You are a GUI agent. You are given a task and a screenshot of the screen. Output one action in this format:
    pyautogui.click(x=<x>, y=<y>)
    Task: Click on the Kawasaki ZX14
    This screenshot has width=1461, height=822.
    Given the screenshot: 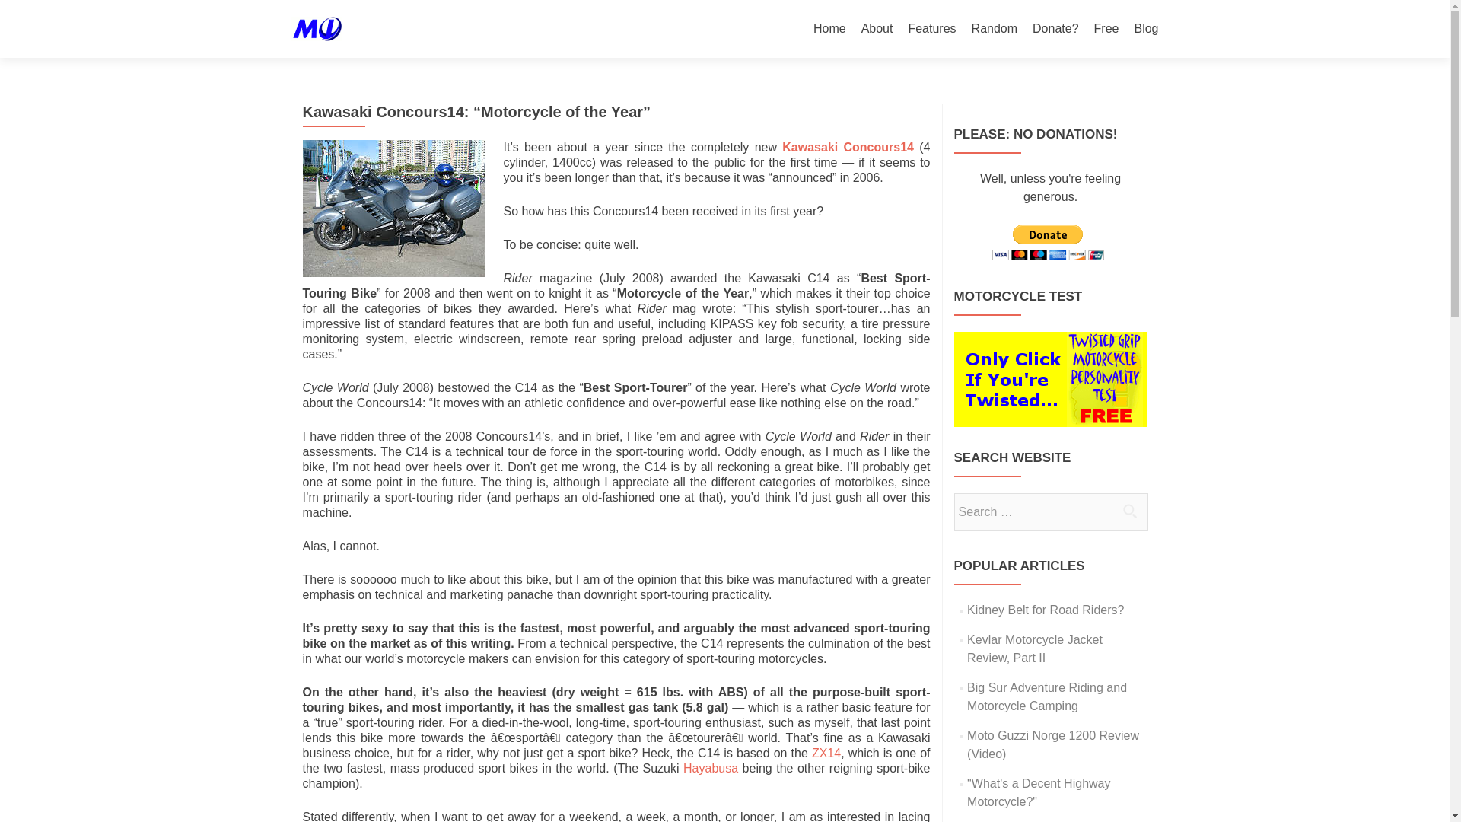 What is the action you would take?
    pyautogui.click(x=826, y=752)
    